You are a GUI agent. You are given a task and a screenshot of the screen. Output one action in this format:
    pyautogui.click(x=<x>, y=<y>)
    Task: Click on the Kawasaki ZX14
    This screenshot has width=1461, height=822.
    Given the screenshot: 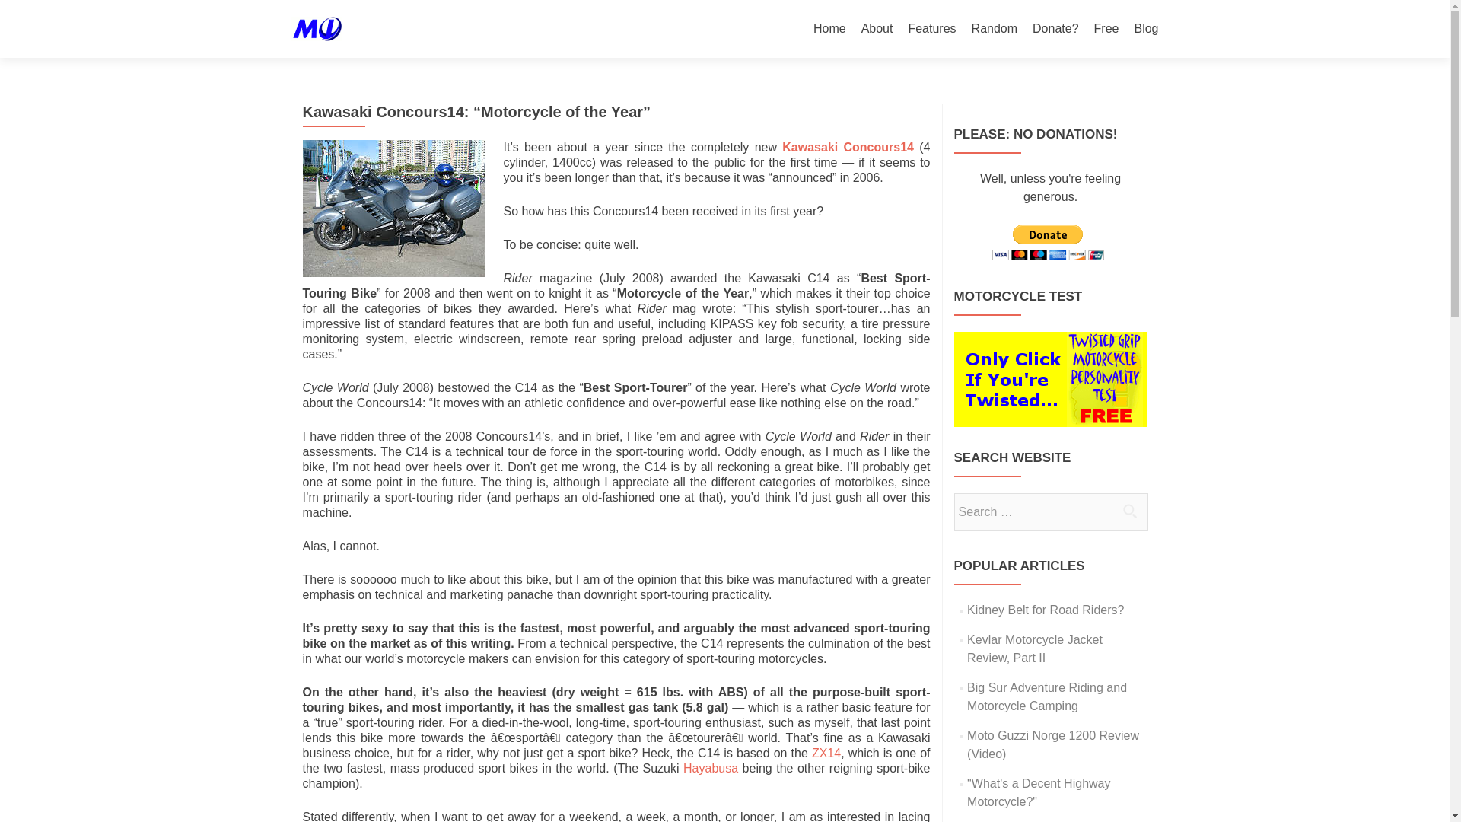 What is the action you would take?
    pyautogui.click(x=826, y=752)
    